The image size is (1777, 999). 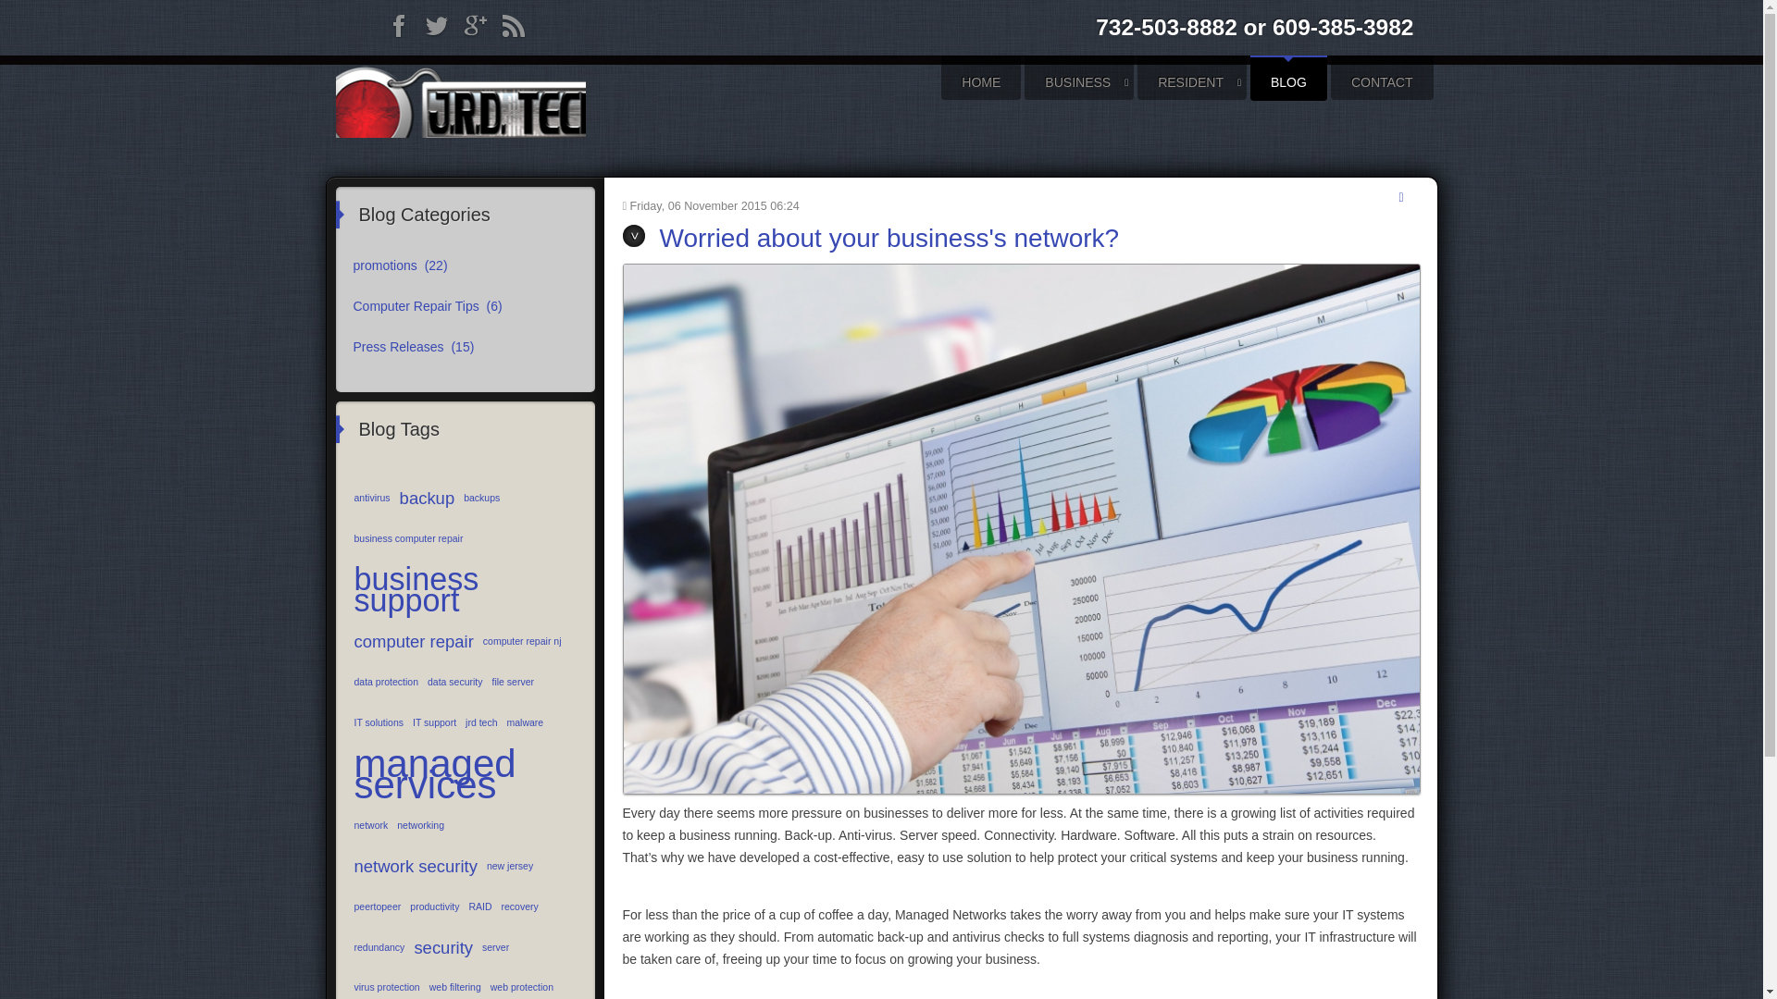 What do you see at coordinates (428, 498) in the screenshot?
I see `2 items tagged with backup` at bounding box center [428, 498].